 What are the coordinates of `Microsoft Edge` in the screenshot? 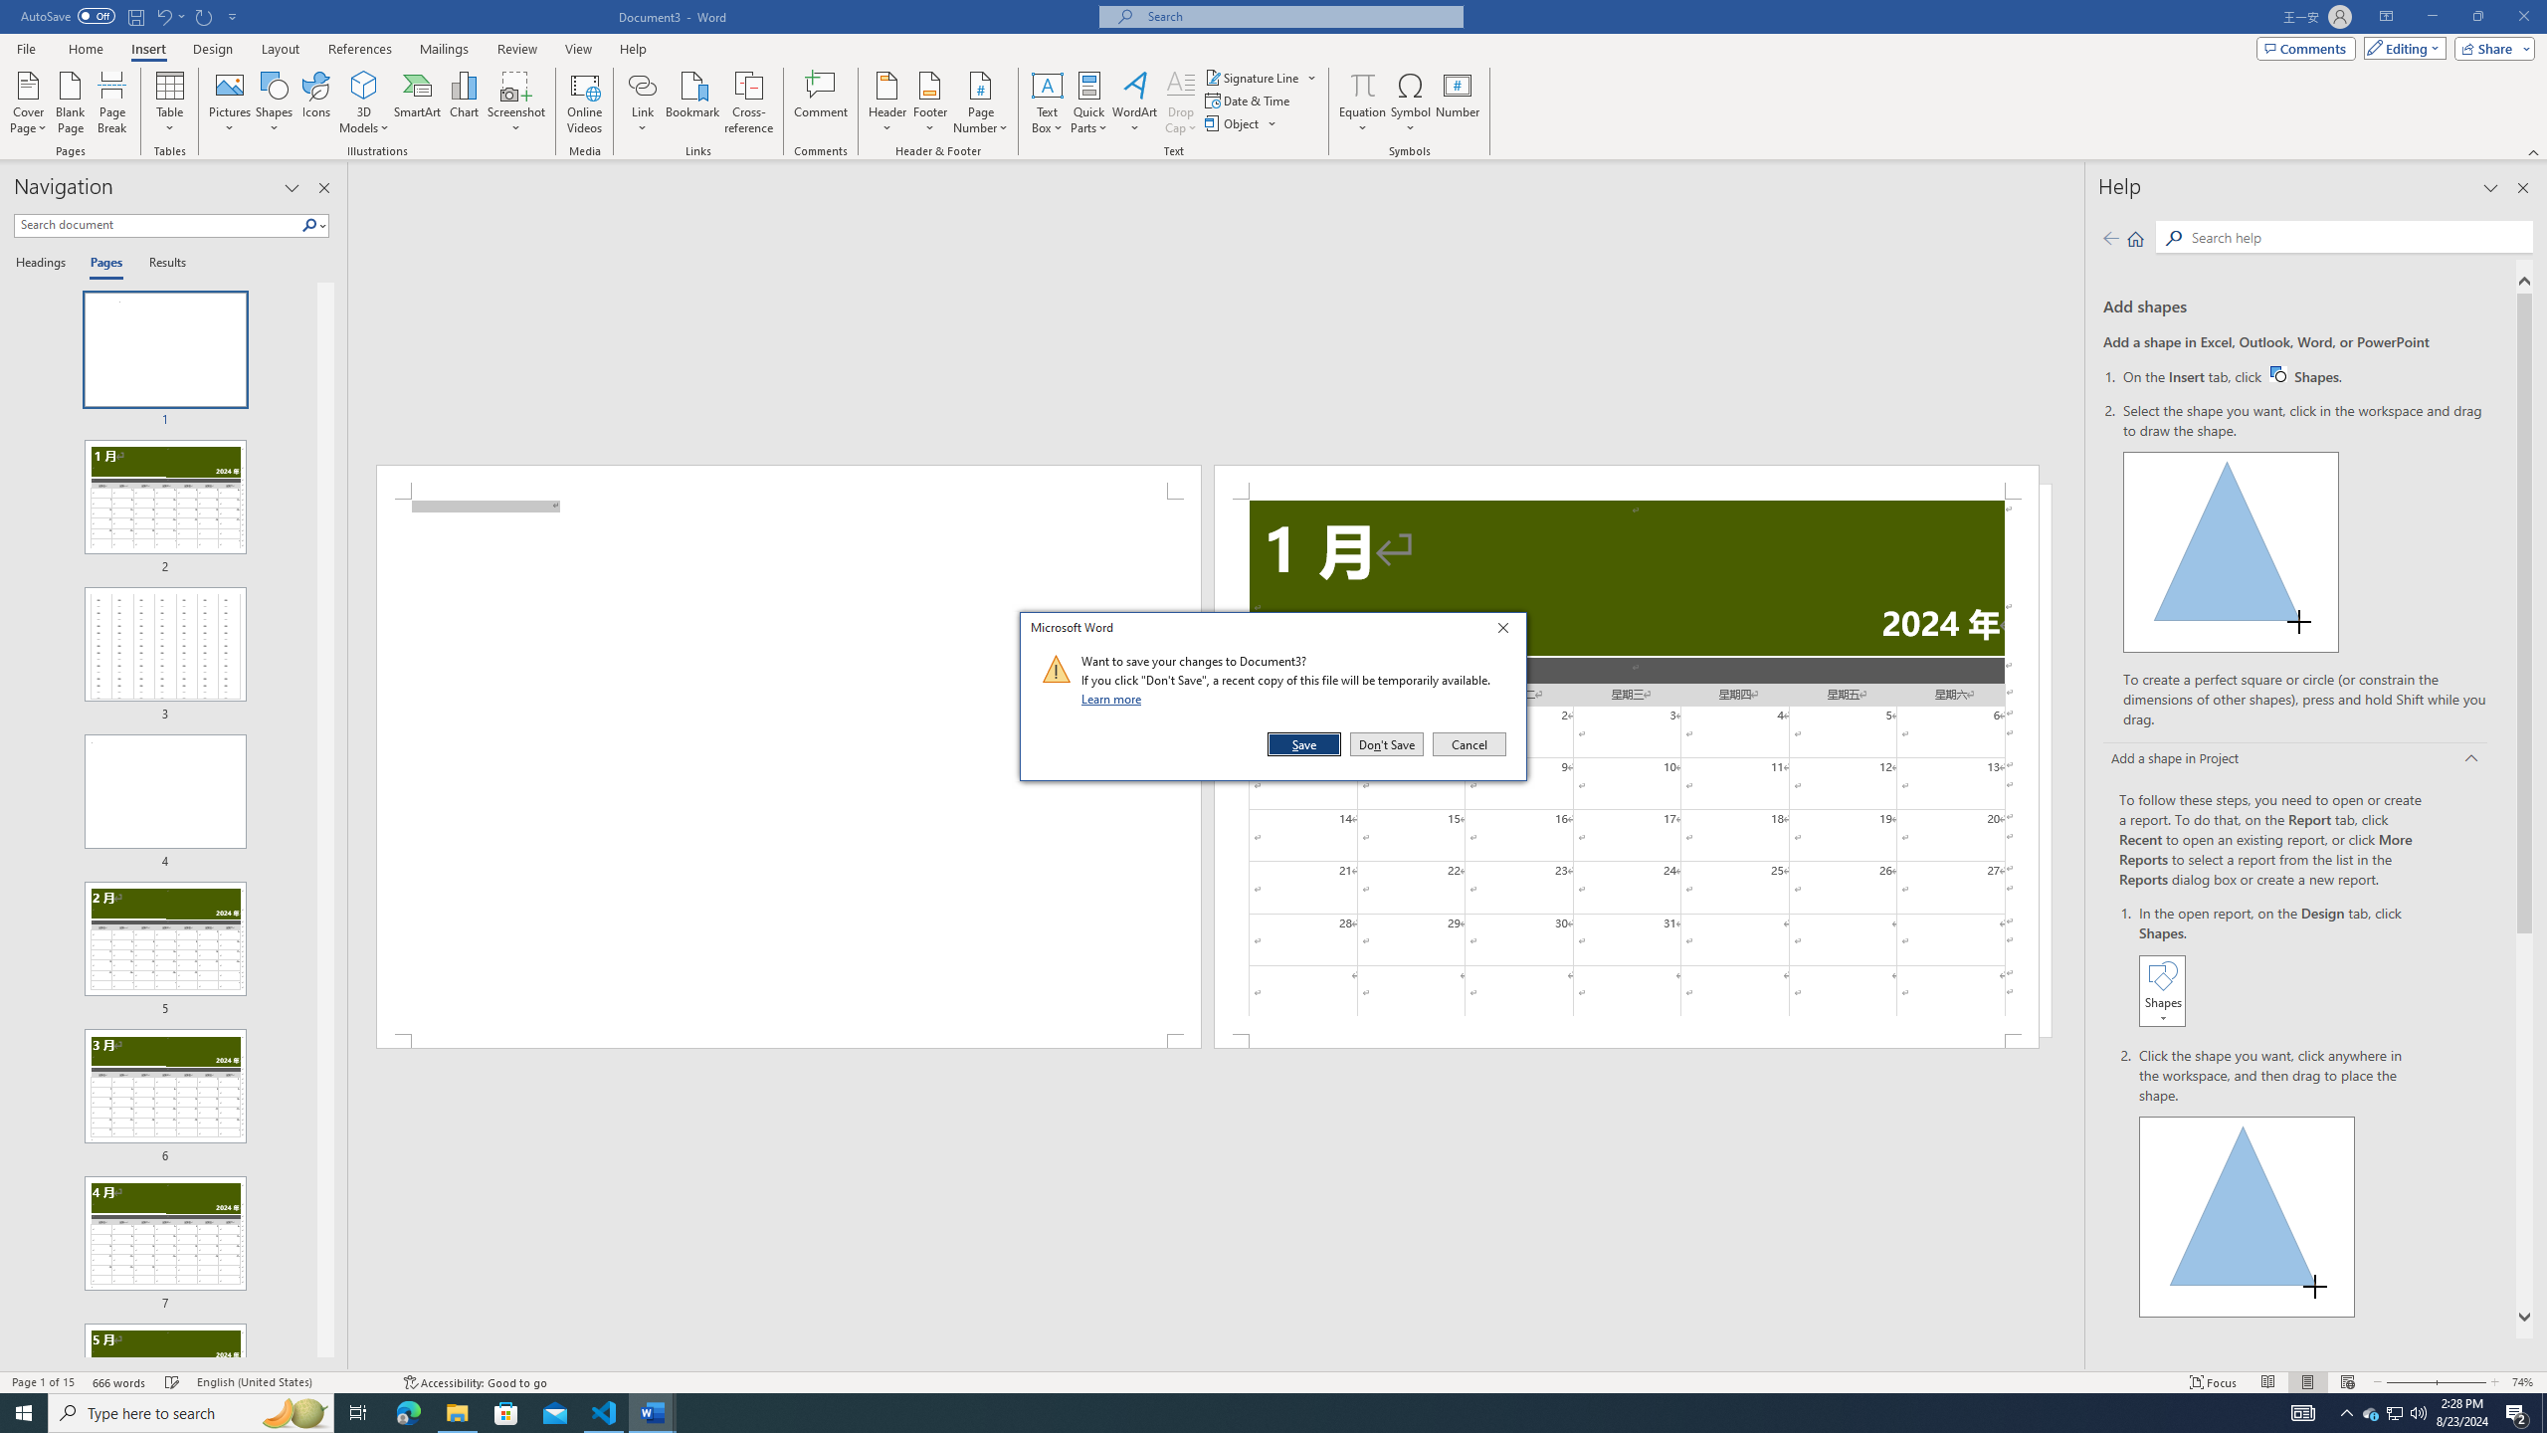 It's located at (408, 1413).